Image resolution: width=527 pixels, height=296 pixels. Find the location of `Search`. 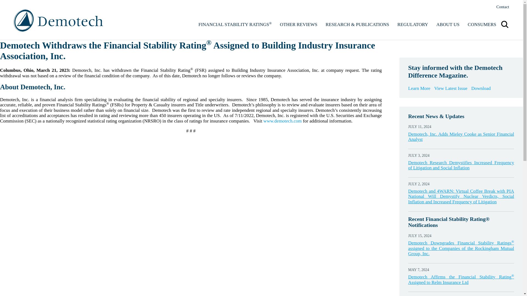

Search is located at coordinates (491, 15).